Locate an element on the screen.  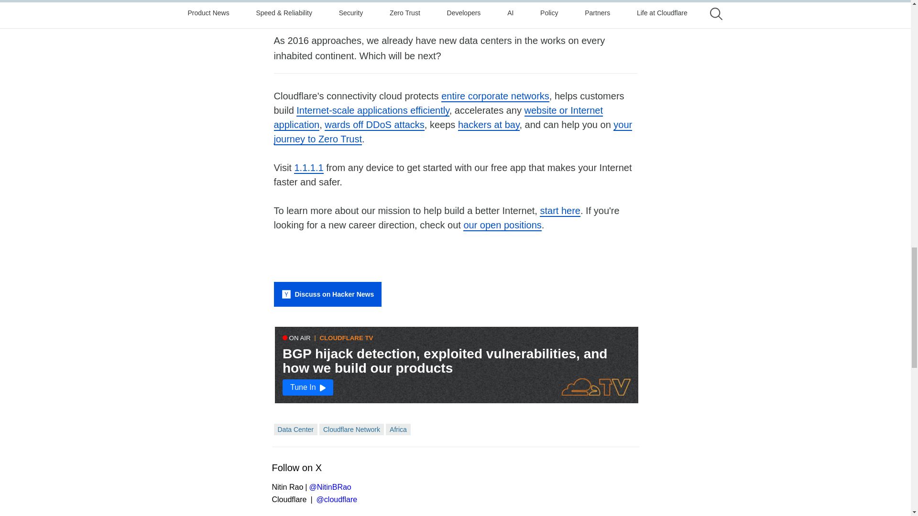
peering team is located at coordinates (456, 16).